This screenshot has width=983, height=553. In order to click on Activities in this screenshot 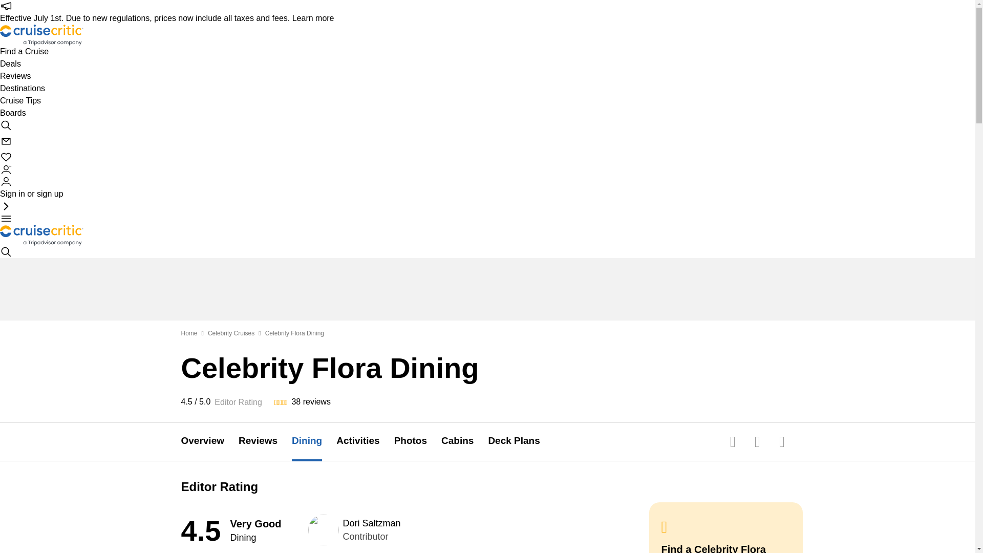, I will do `click(365, 441)`.